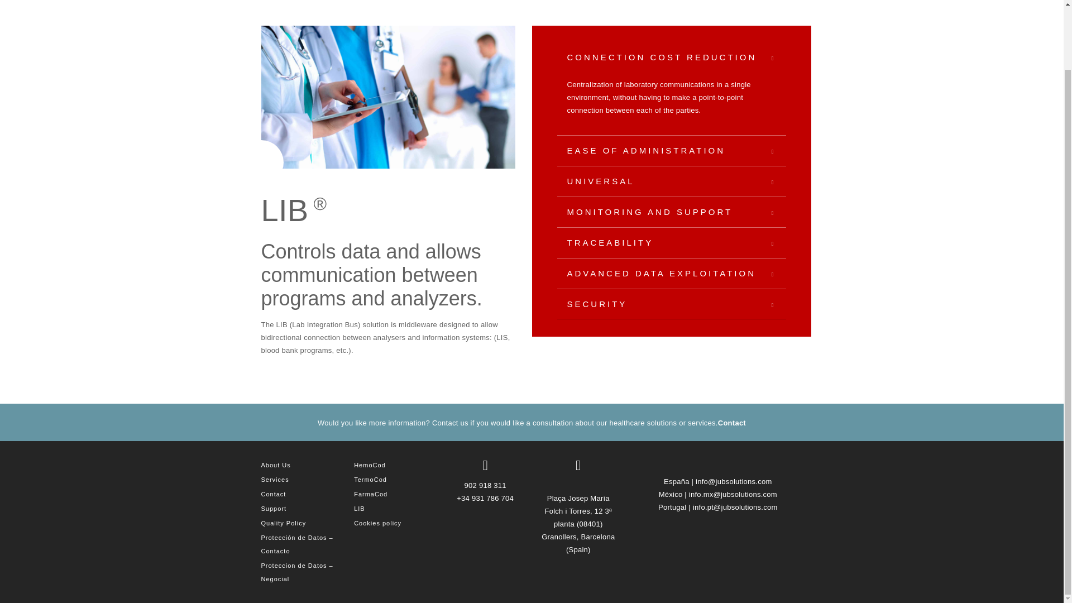  I want to click on UNIVERSAL, so click(671, 181).